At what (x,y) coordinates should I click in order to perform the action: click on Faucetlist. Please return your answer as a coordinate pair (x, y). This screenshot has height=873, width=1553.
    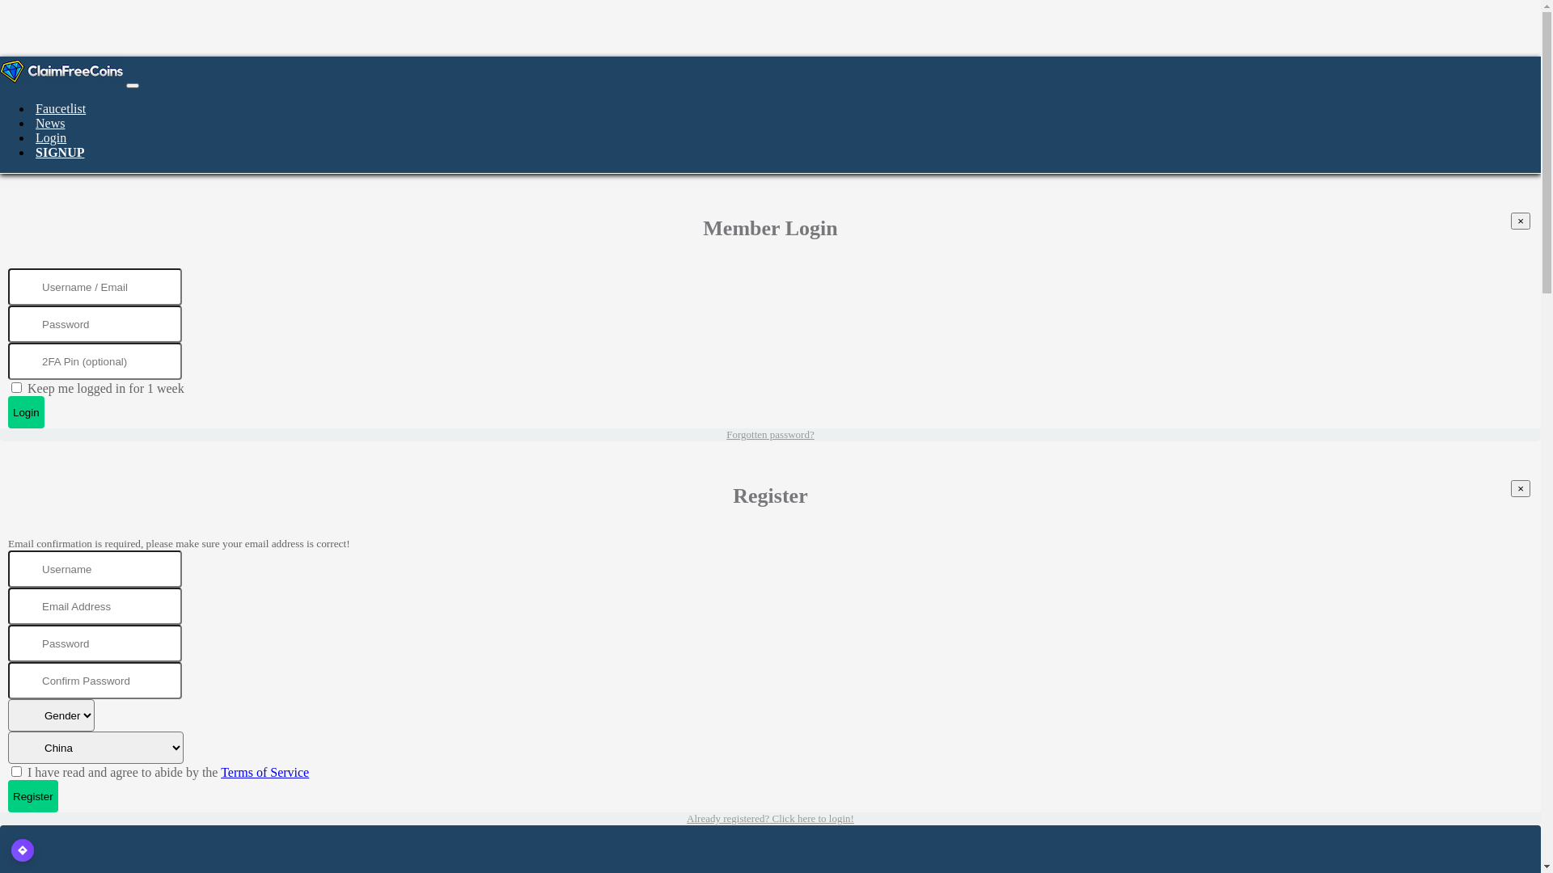
    Looking at the image, I should click on (61, 108).